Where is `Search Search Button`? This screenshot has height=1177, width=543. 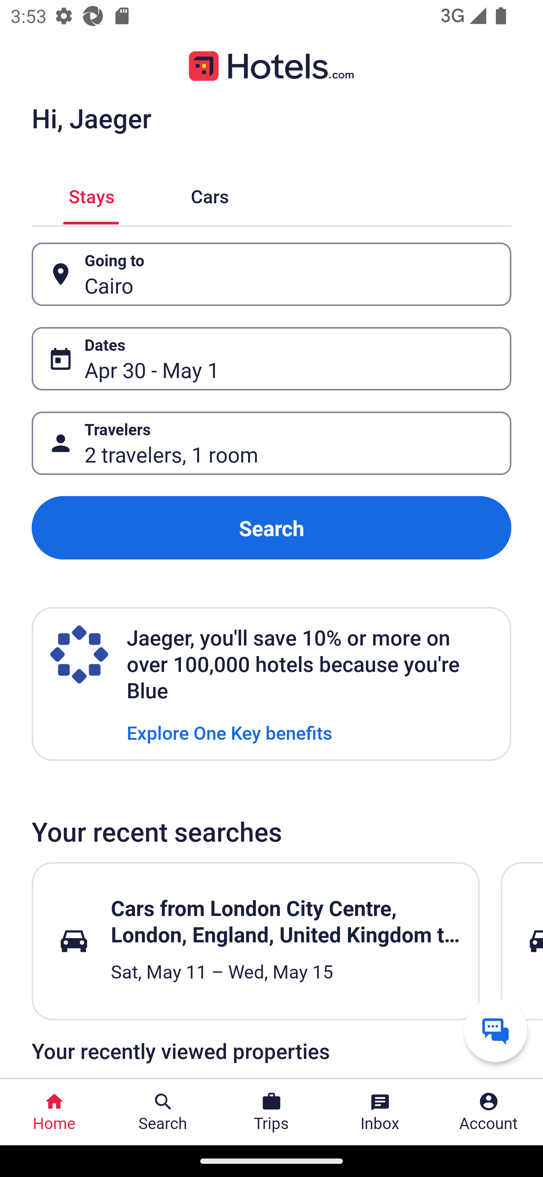 Search Search Button is located at coordinates (163, 1112).